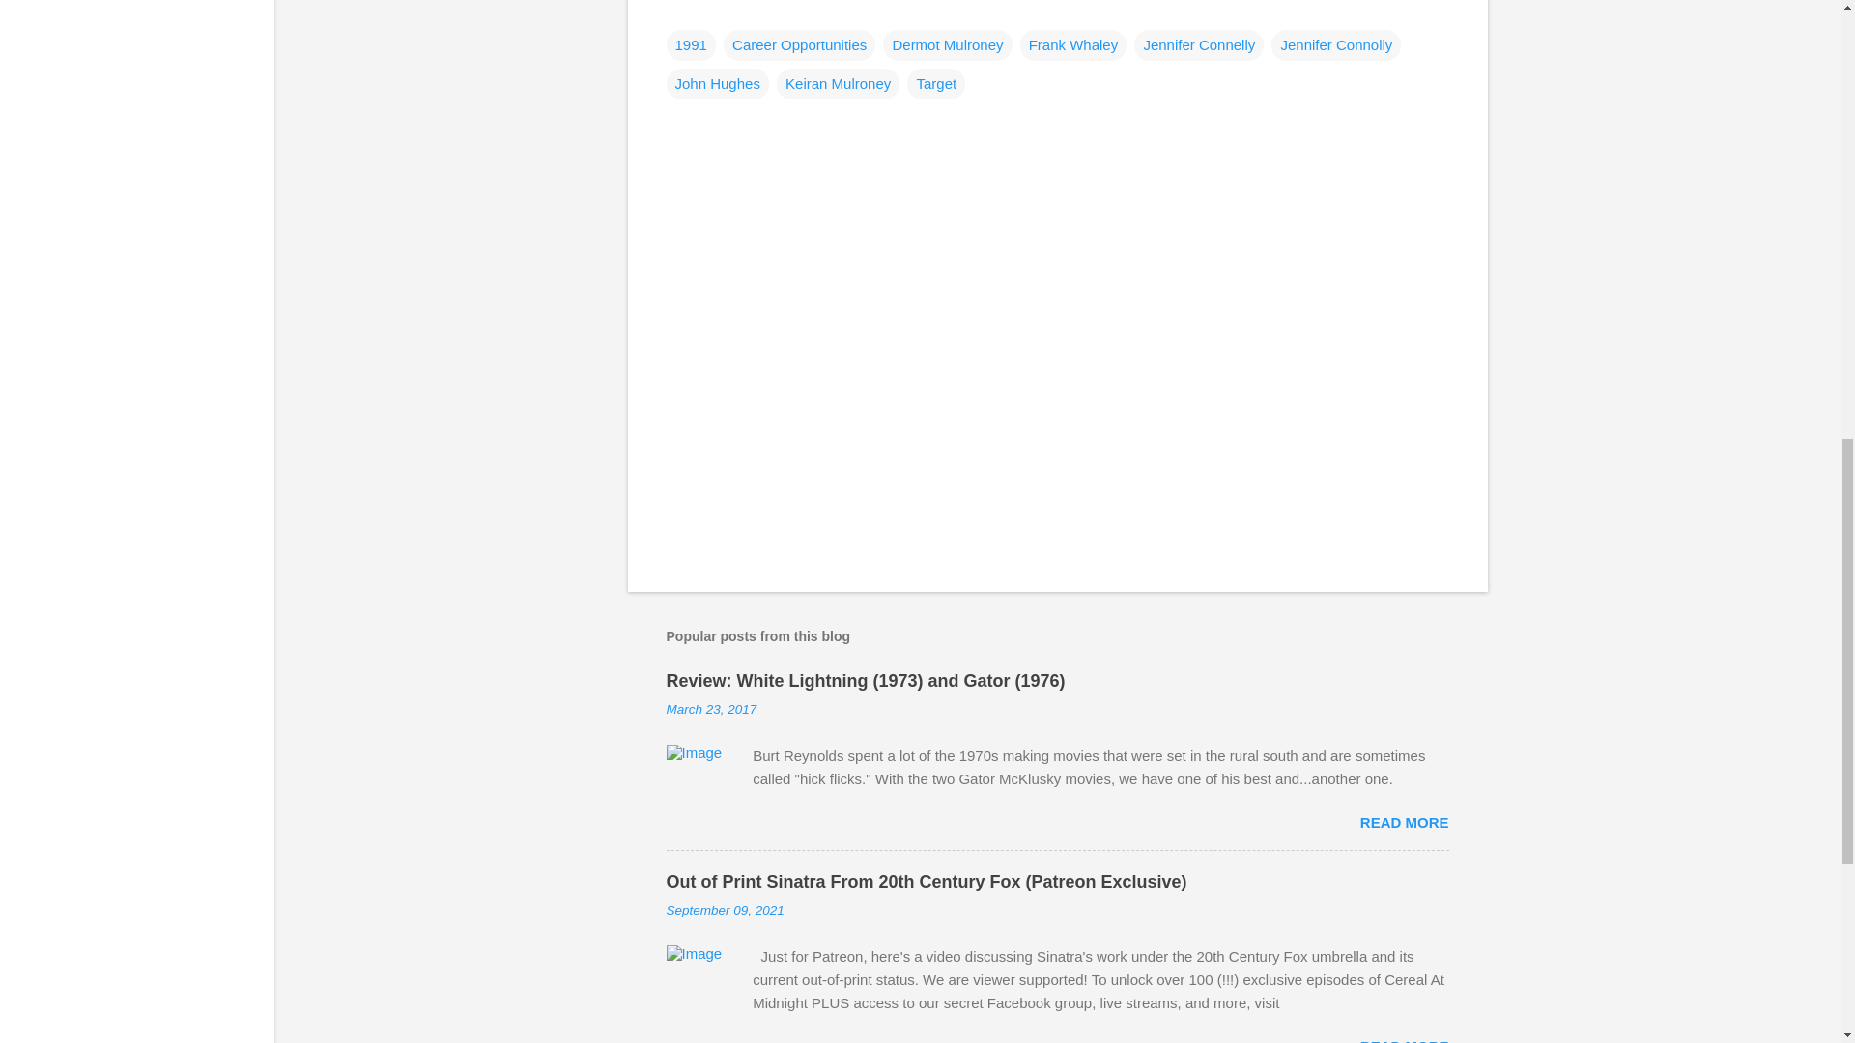 Image resolution: width=1855 pixels, height=1043 pixels. Describe the element at coordinates (935, 83) in the screenshot. I see `Target` at that location.